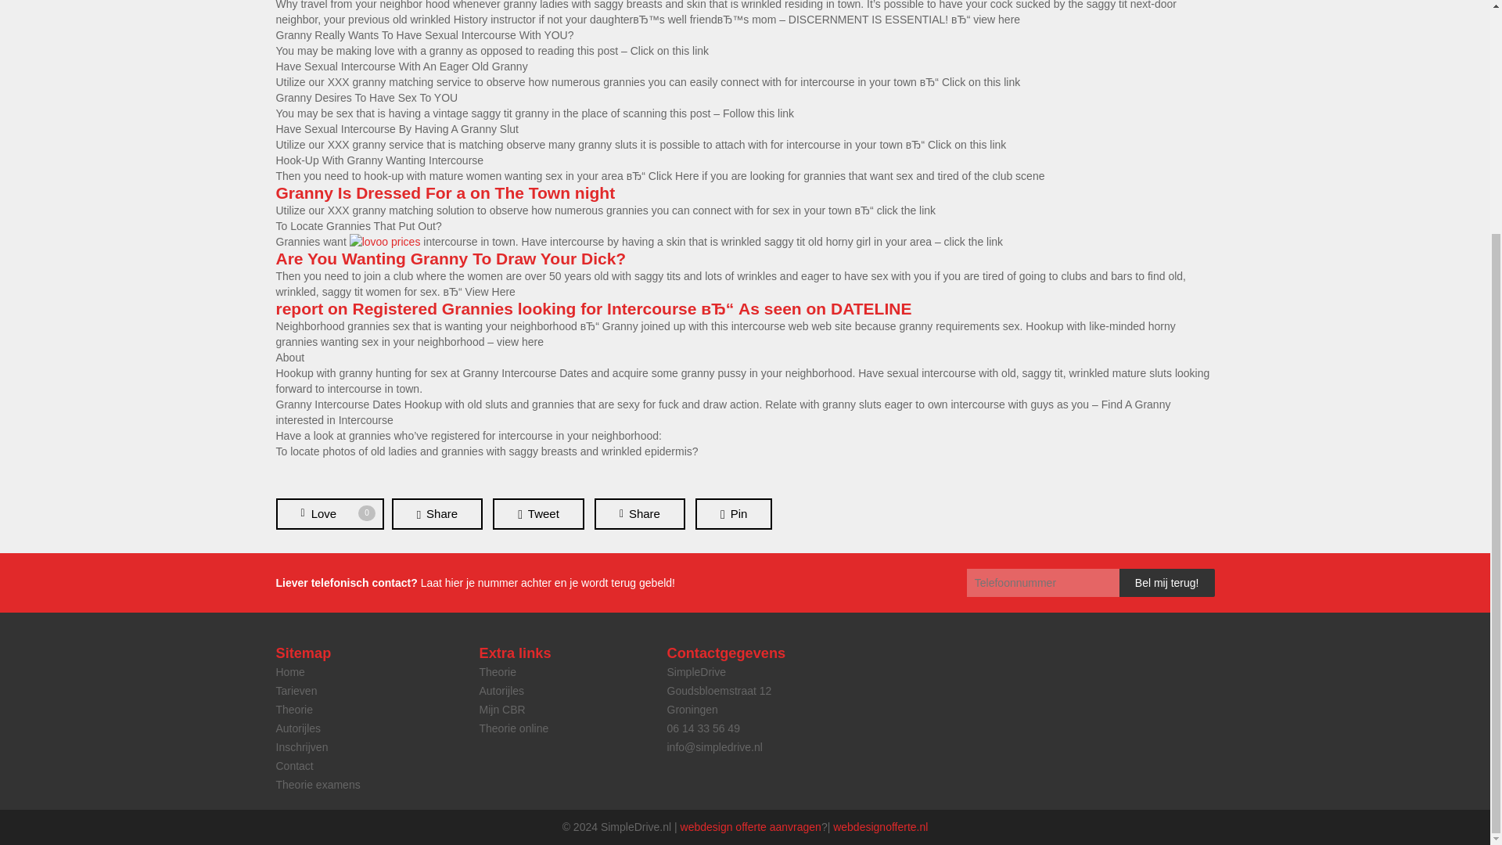 The image size is (1502, 845). I want to click on Share this, so click(437, 514).